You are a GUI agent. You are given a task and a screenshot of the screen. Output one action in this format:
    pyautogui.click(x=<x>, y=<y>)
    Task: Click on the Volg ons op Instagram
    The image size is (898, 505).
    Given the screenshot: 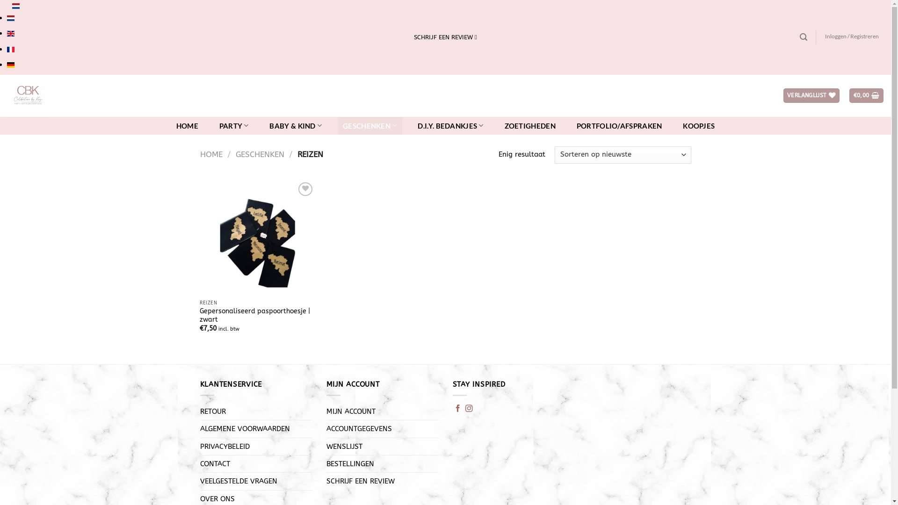 What is the action you would take?
    pyautogui.click(x=469, y=409)
    